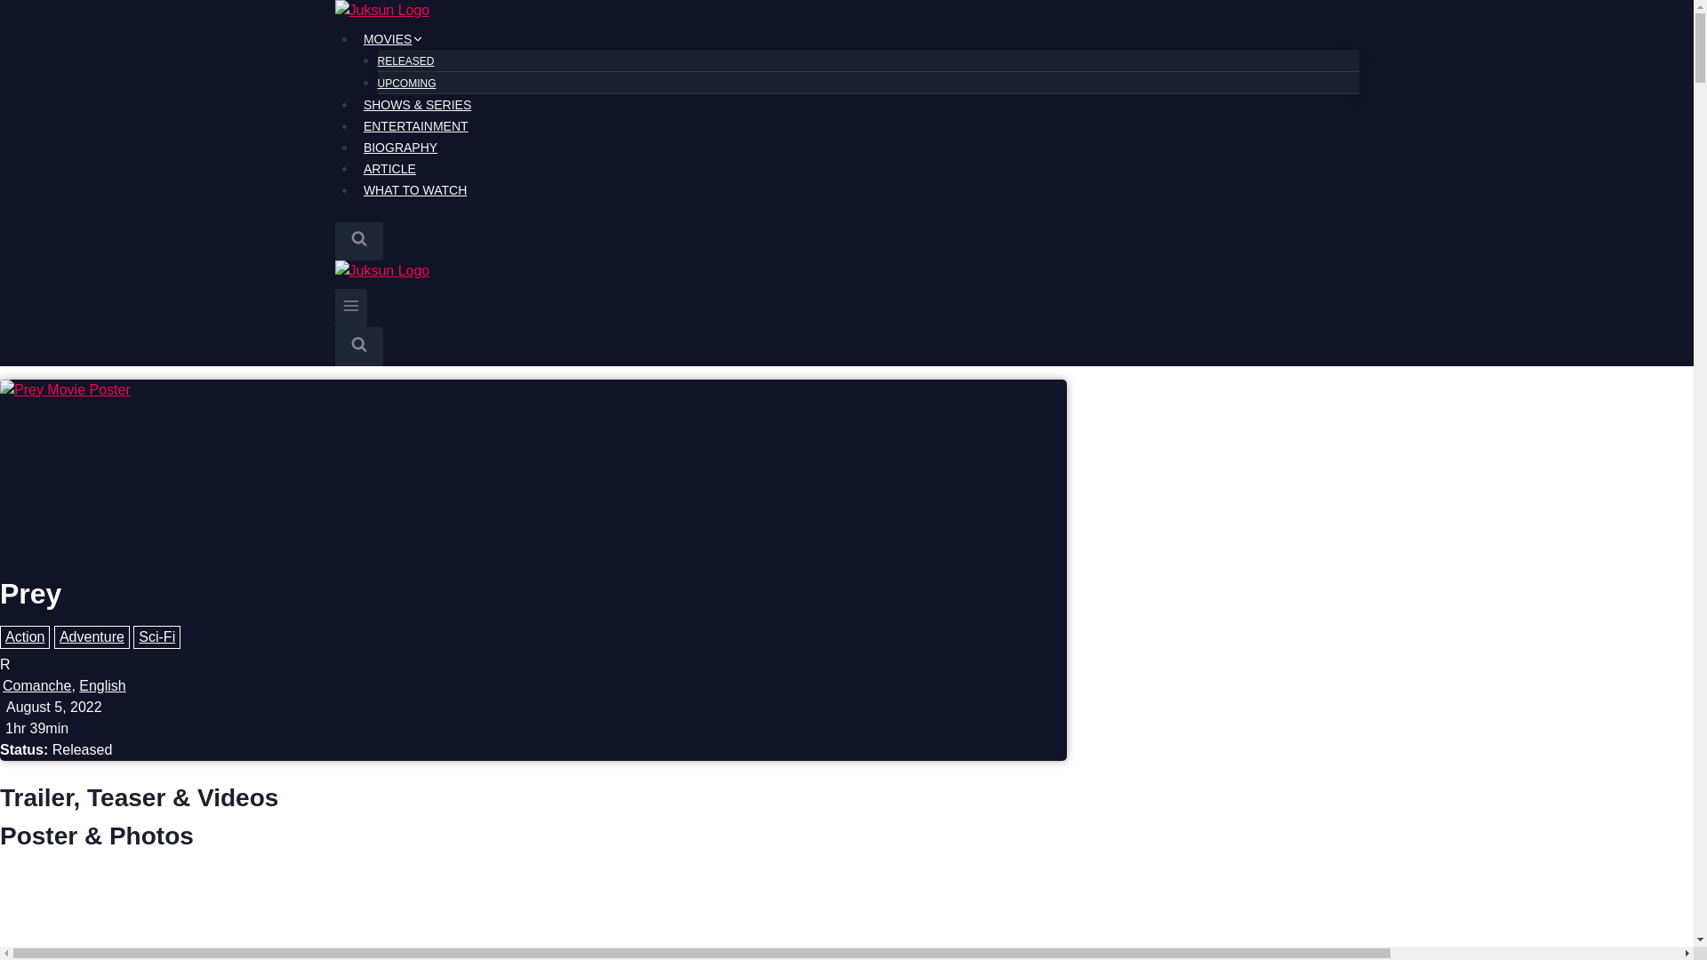 Image resolution: width=1707 pixels, height=960 pixels. What do you see at coordinates (101, 686) in the screenshot?
I see `English` at bounding box center [101, 686].